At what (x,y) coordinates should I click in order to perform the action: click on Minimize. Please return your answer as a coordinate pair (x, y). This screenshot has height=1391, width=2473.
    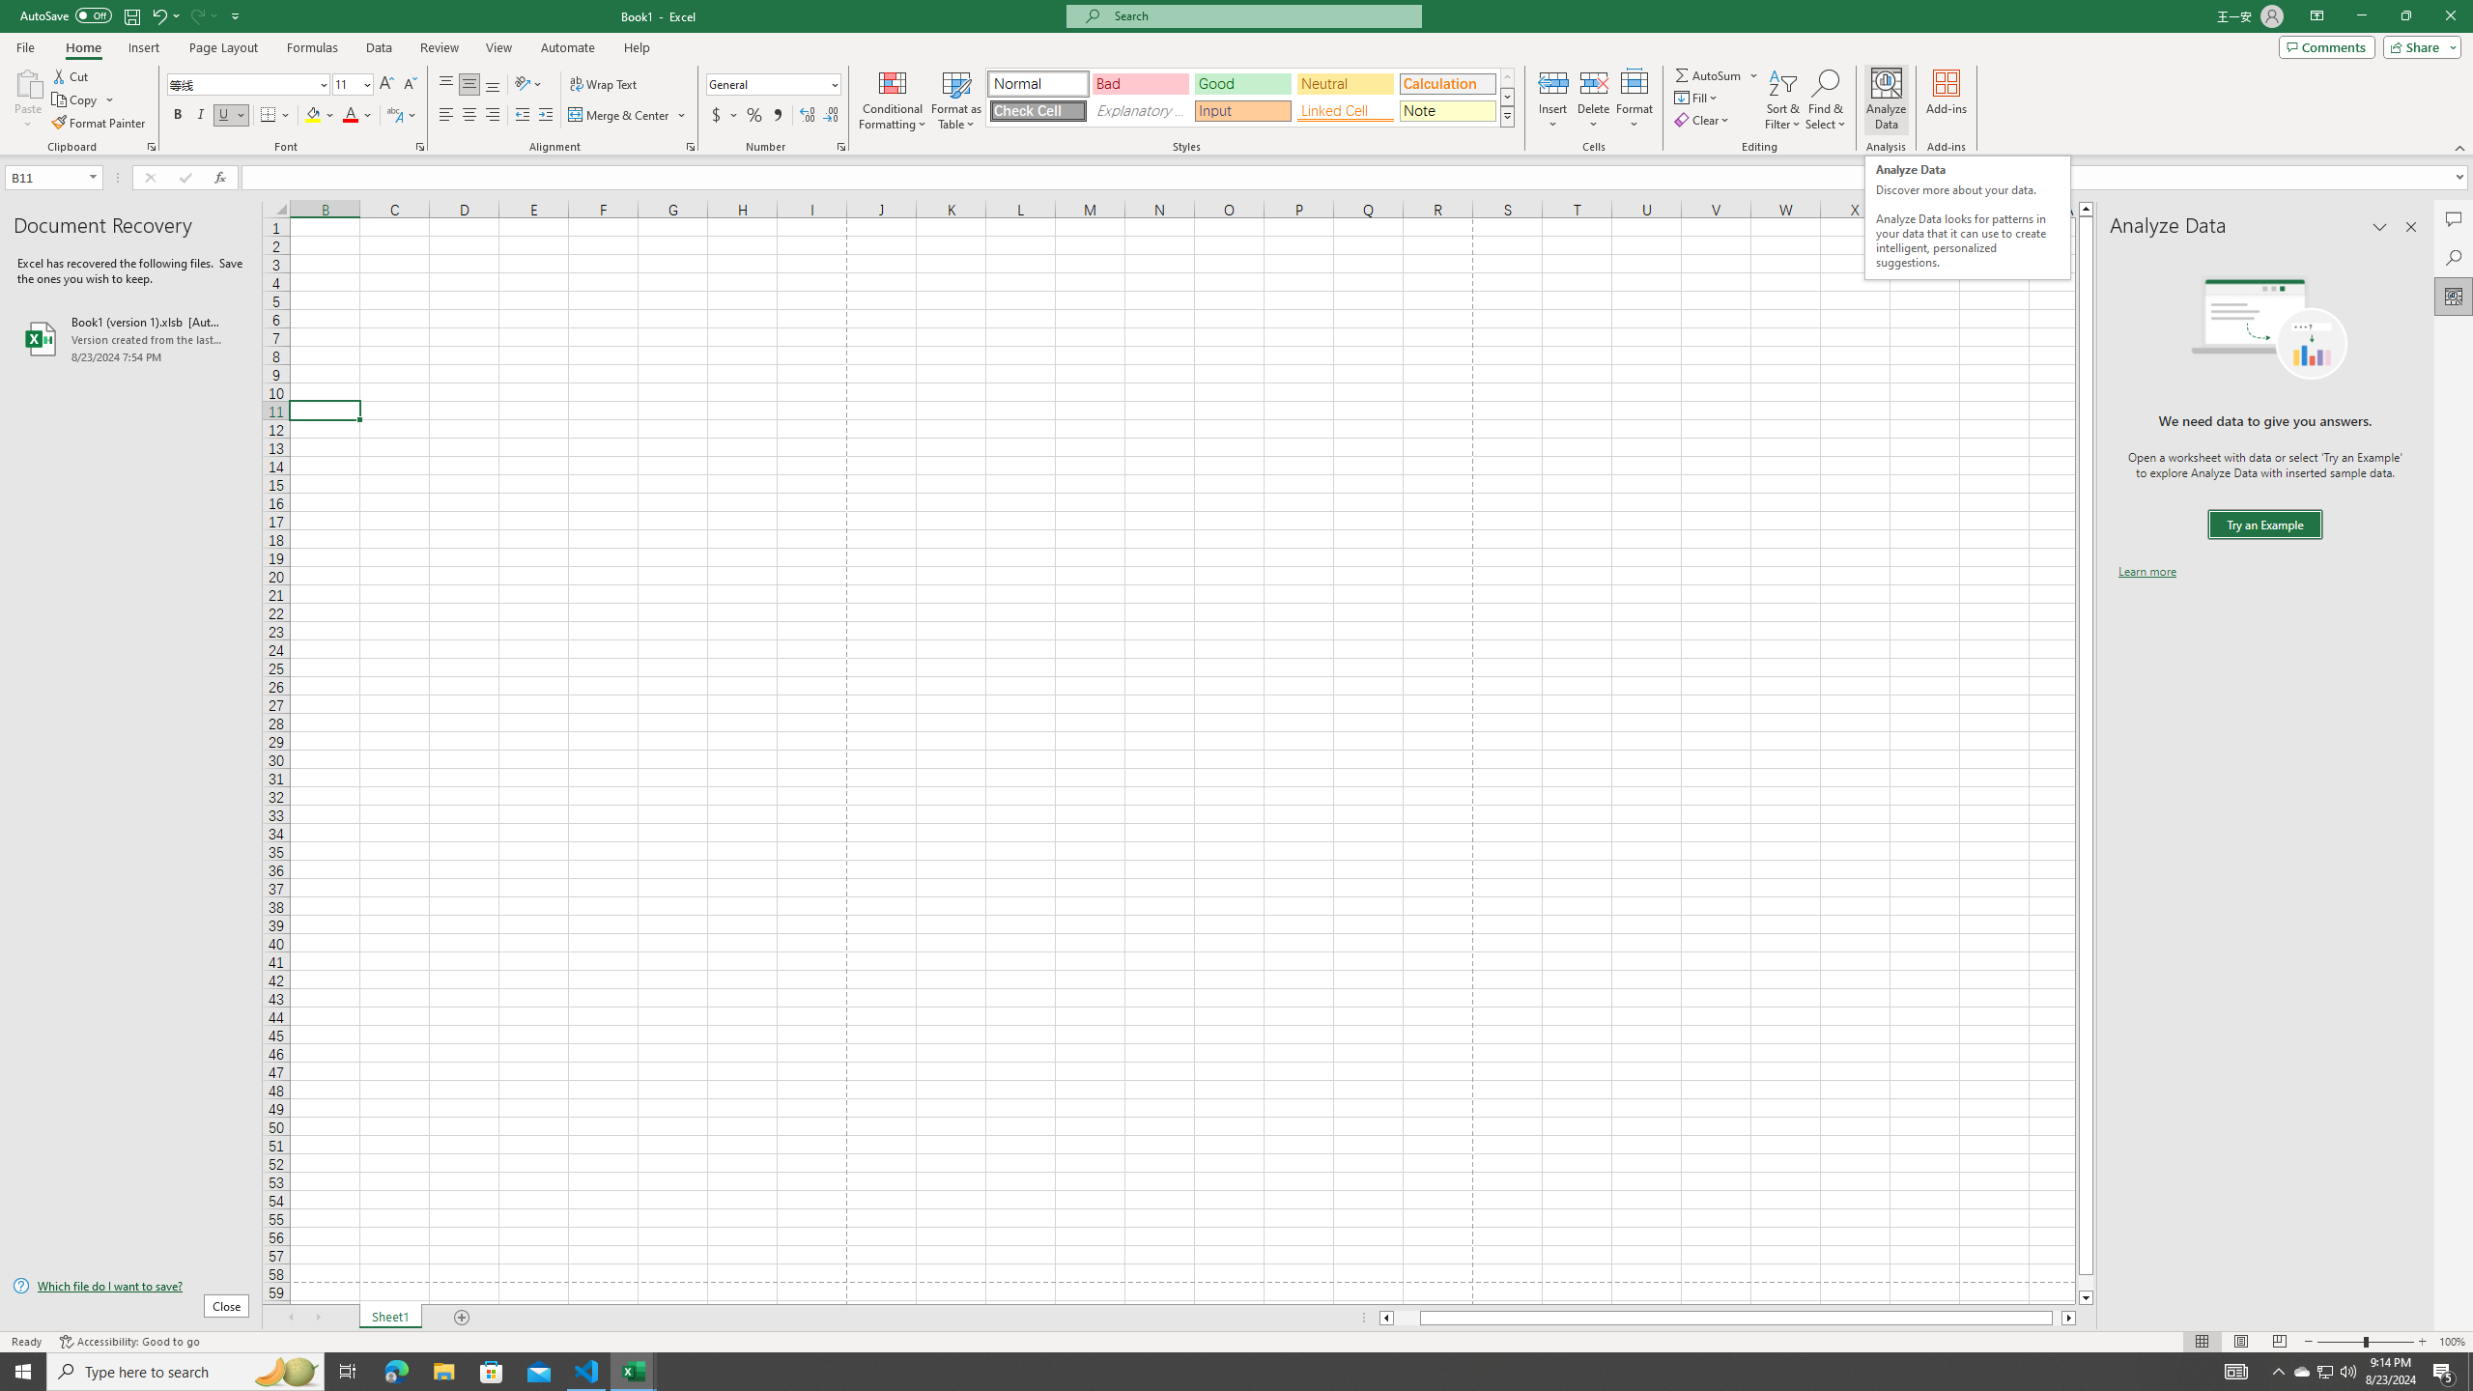
    Looking at the image, I should click on (2361, 16).